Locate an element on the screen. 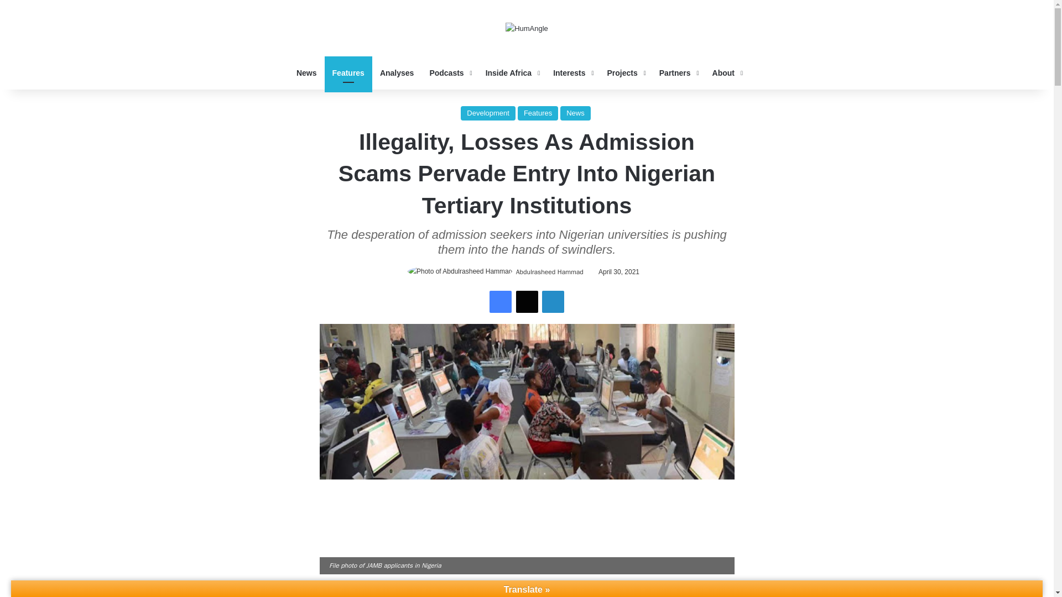  X is located at coordinates (526, 301).